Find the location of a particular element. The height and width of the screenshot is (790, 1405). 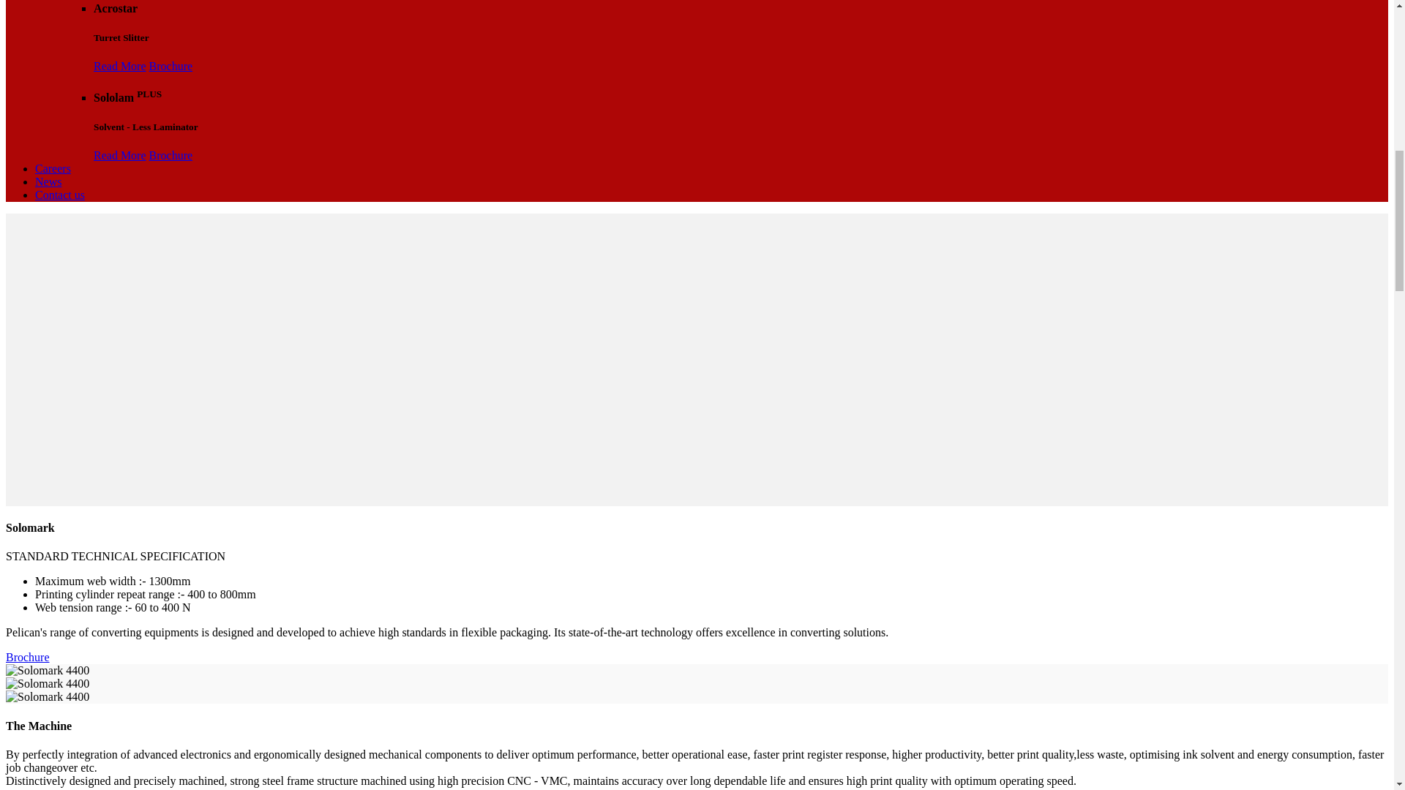

Careers is located at coordinates (53, 168).